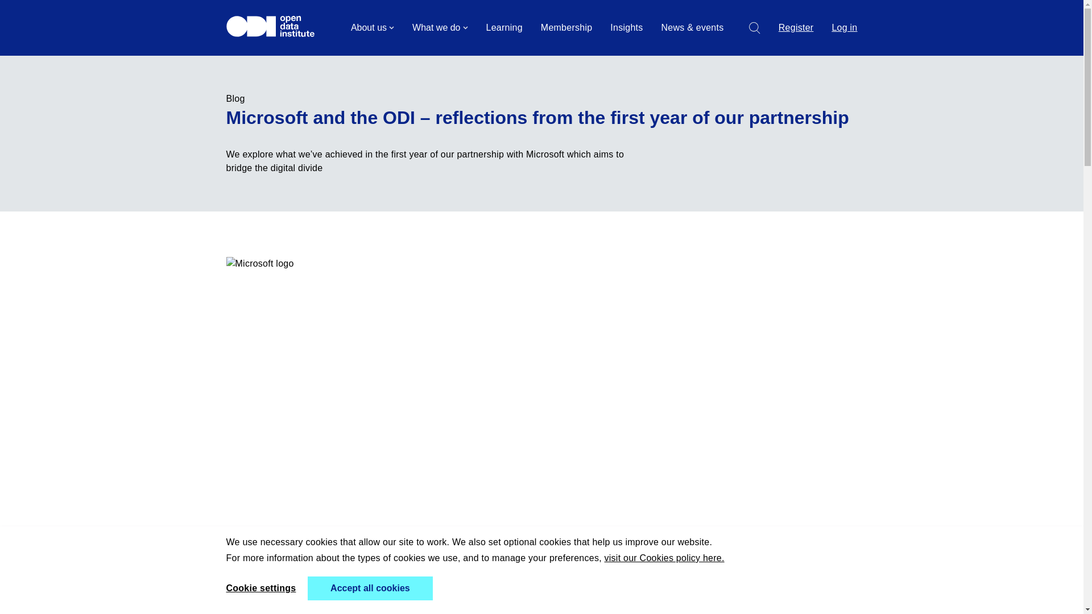 The width and height of the screenshot is (1092, 614). Describe the element at coordinates (440, 27) in the screenshot. I see `What we do` at that location.